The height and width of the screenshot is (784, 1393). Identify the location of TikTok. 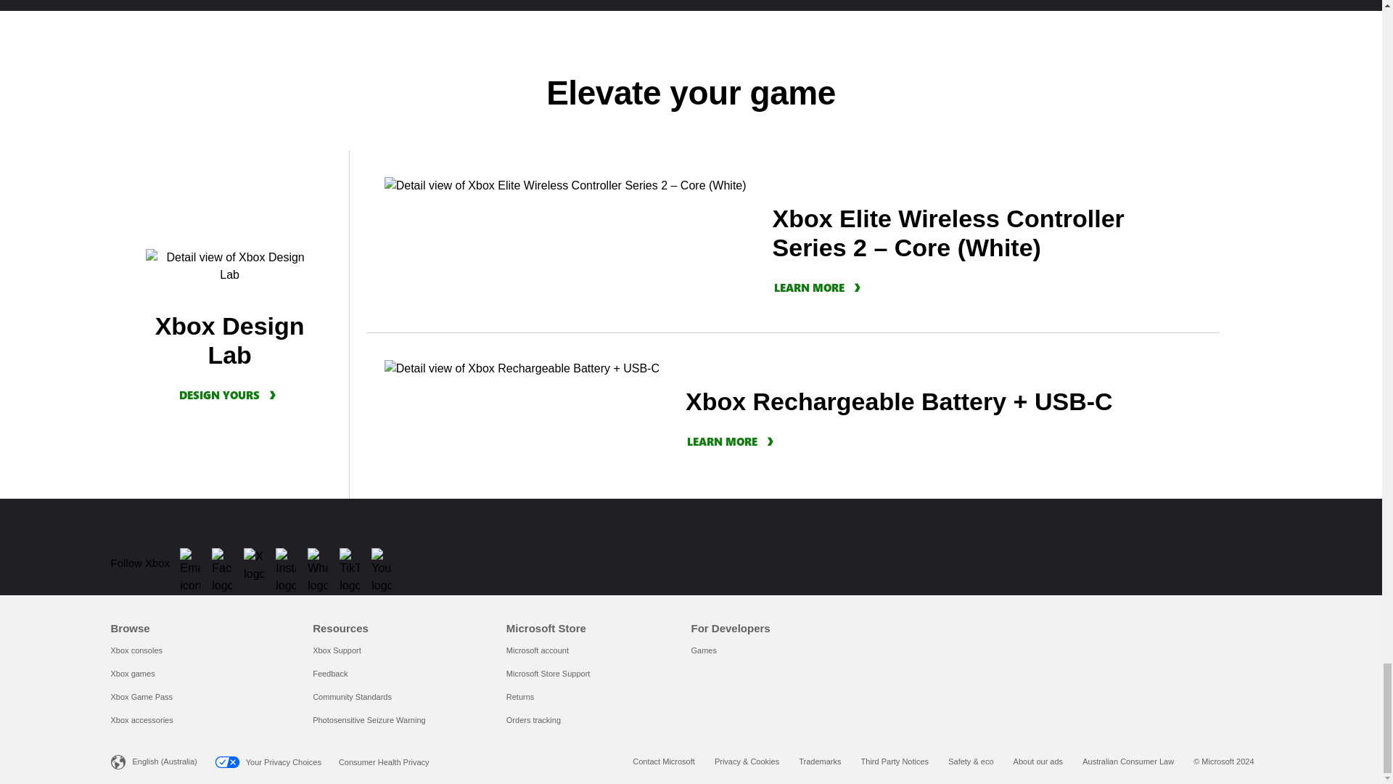
(354, 563).